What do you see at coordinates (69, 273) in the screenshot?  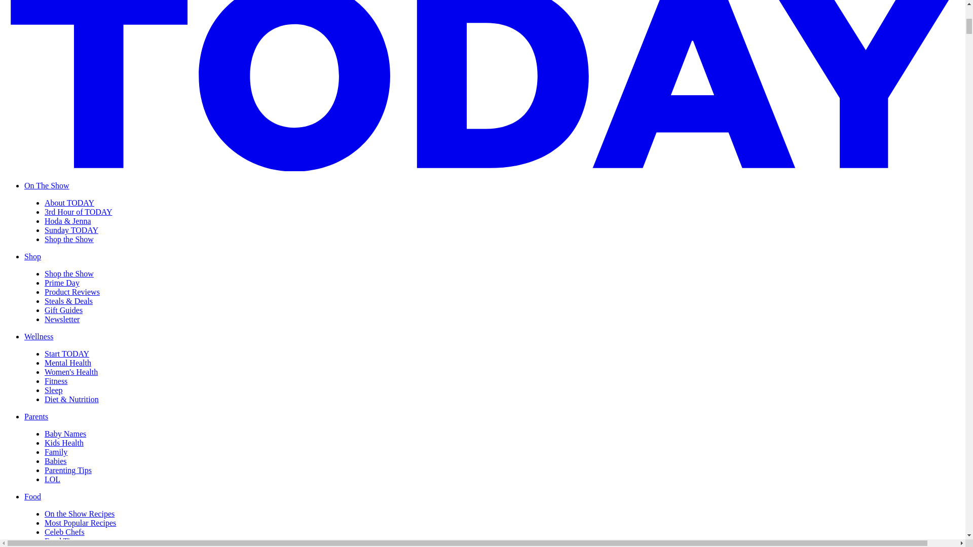 I see `Shop the Show` at bounding box center [69, 273].